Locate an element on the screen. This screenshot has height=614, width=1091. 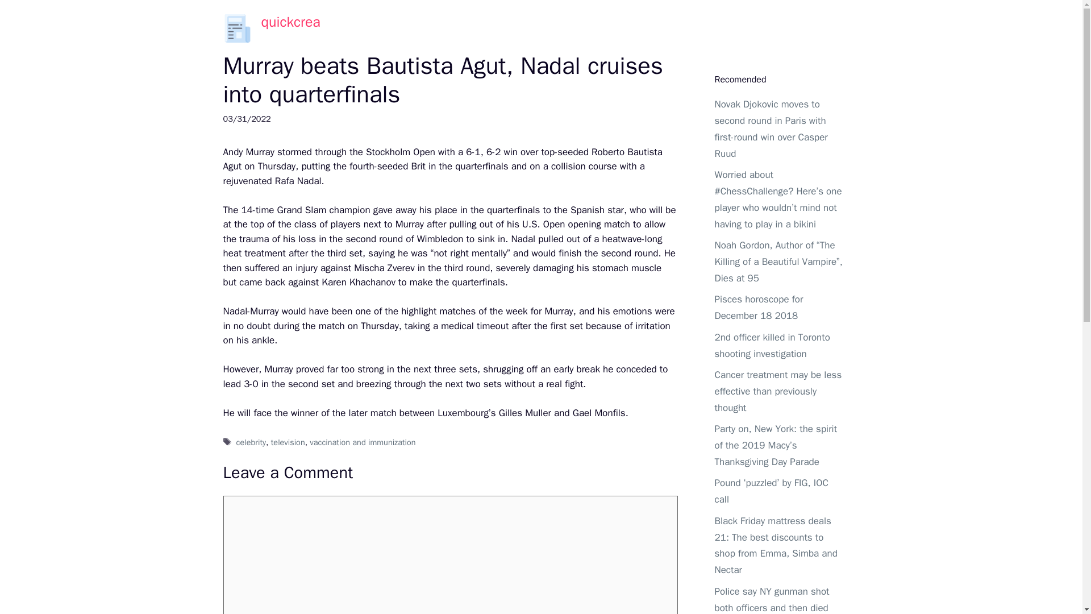
quickcrea is located at coordinates (291, 22).